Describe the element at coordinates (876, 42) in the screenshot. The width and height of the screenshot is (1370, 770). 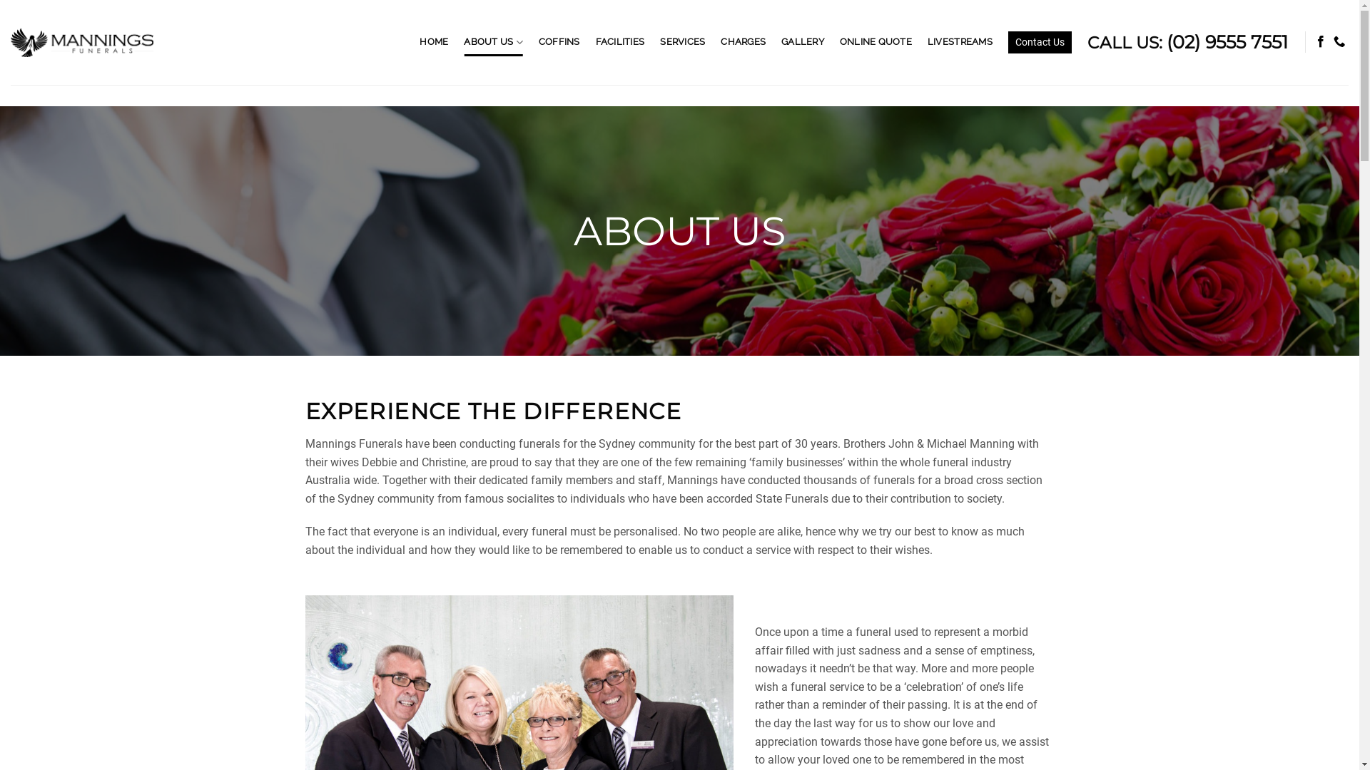
I see `ONLINE QUOTE` at that location.